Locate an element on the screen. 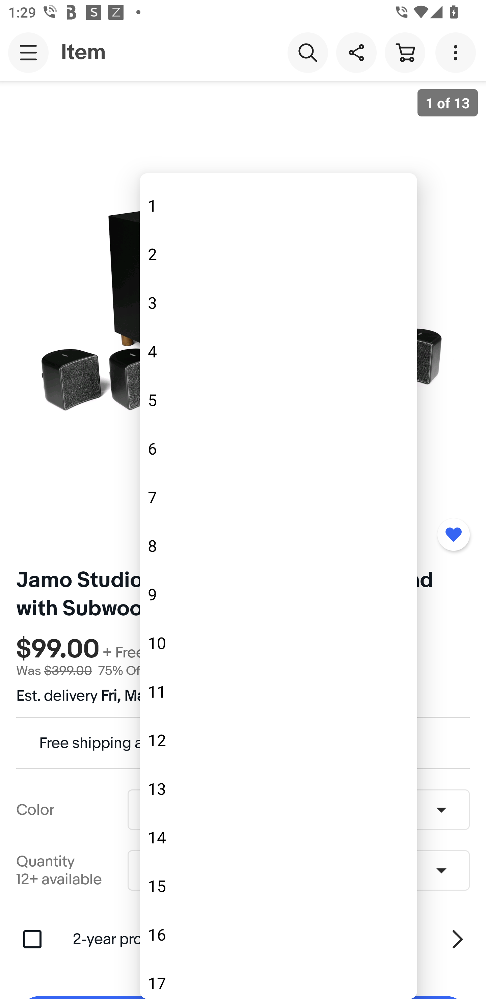 The width and height of the screenshot is (486, 999). 3 is located at coordinates (278, 302).